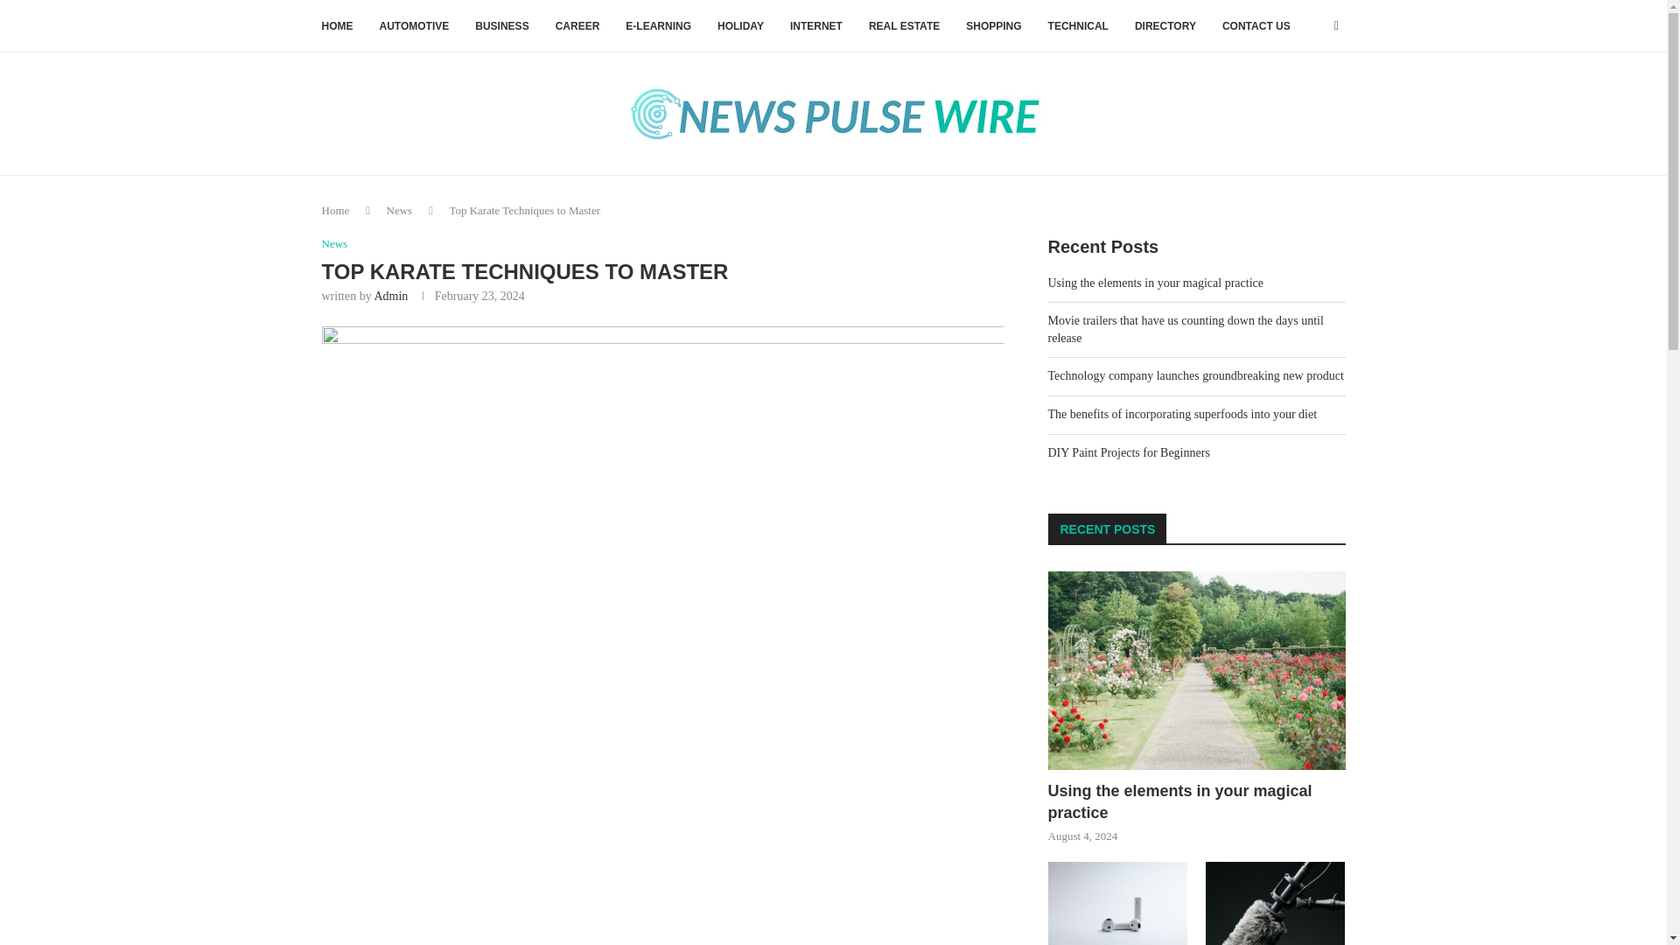  I want to click on REAL ESTATE, so click(903, 26).